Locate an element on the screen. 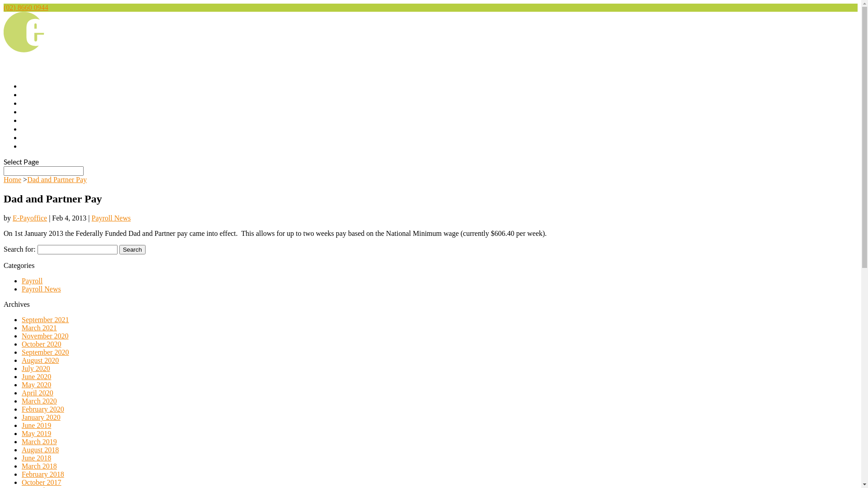  April 2020 is located at coordinates (38, 393).